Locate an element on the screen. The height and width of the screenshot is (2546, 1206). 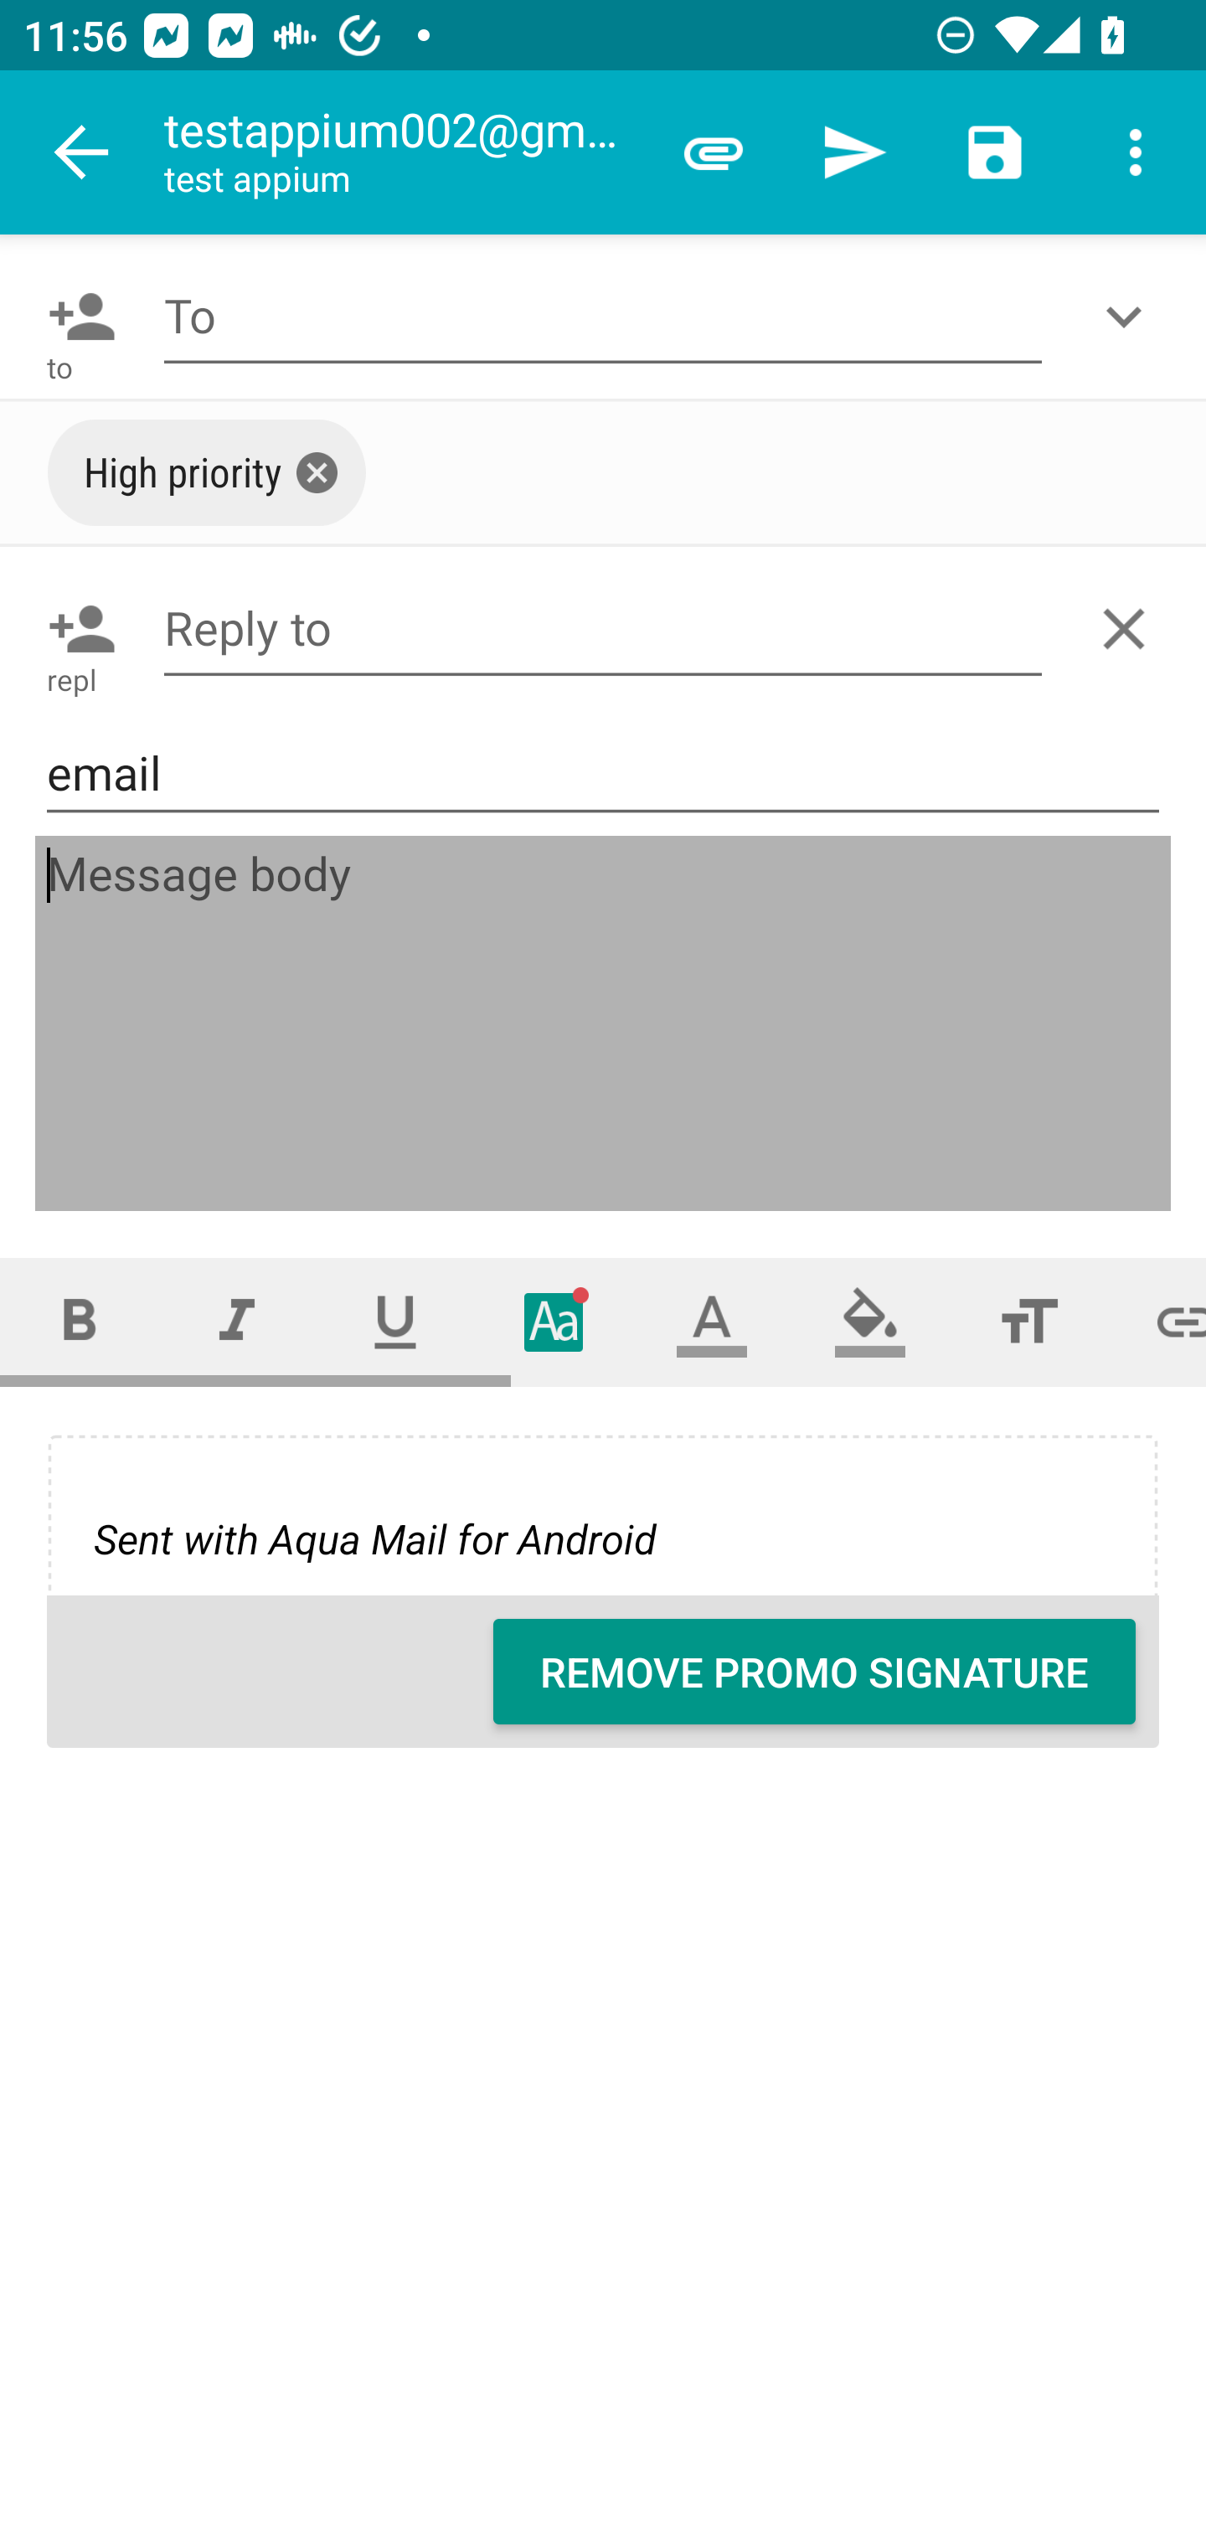
testappium002@gmail.com test appium is located at coordinates (403, 152).